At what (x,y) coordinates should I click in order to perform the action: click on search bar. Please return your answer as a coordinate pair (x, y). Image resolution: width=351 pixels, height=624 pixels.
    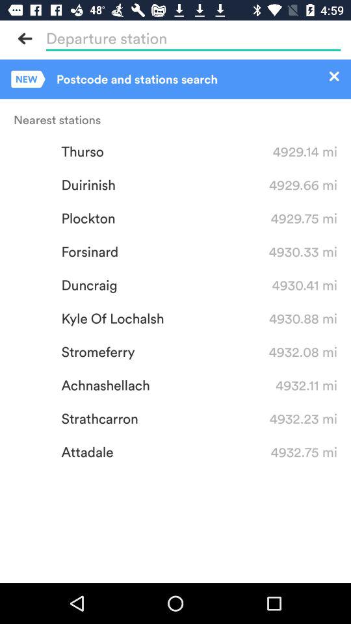
    Looking at the image, I should click on (193, 38).